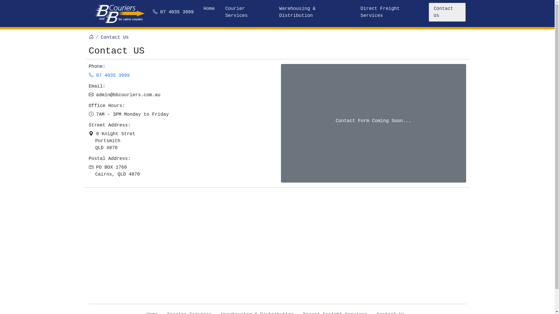 This screenshot has width=559, height=314. Describe the element at coordinates (392, 12) in the screenshot. I see `Direct Freight Services` at that location.